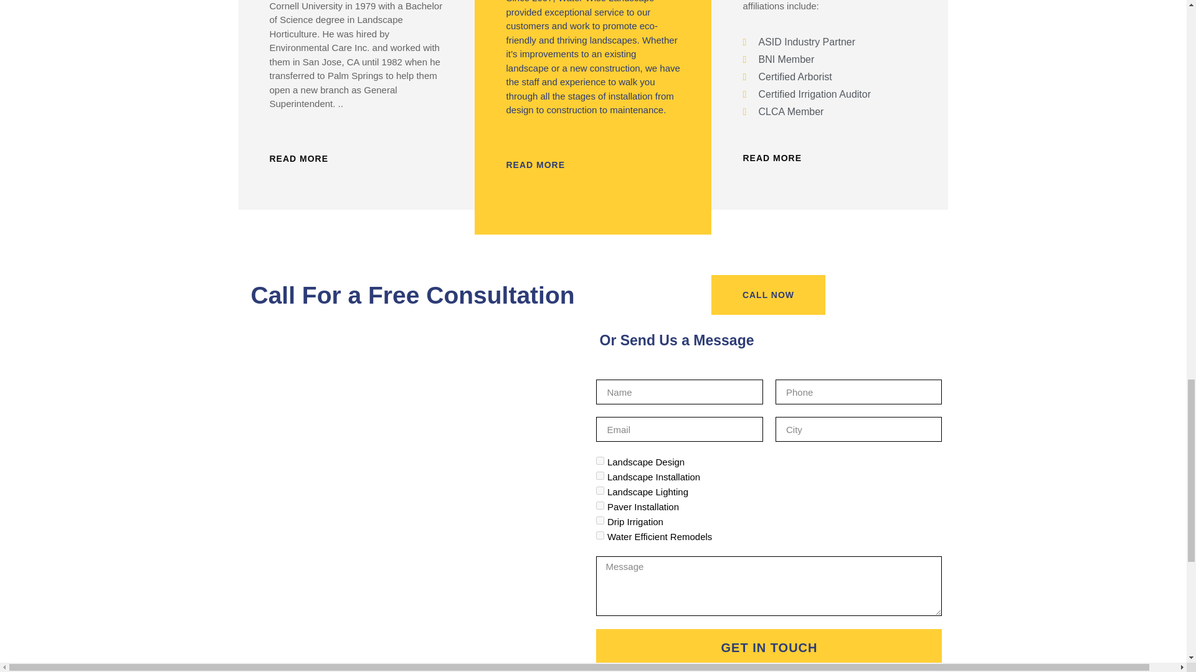 The height and width of the screenshot is (672, 1196). I want to click on landscape-lighting, so click(599, 490).